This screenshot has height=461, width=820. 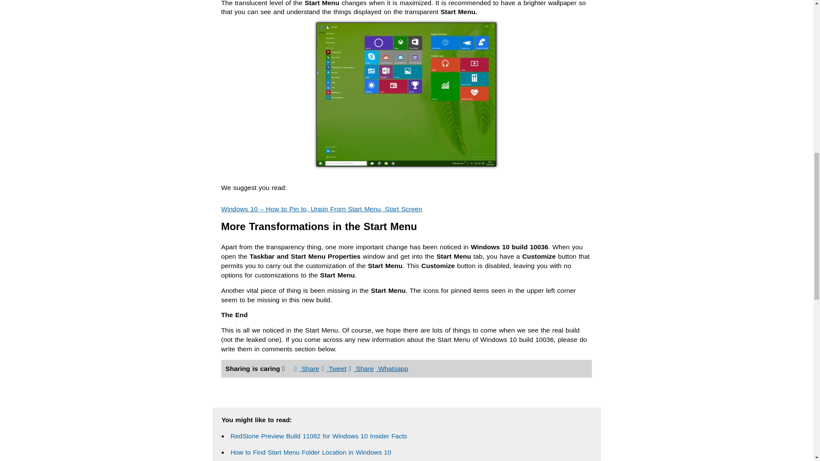 I want to click on RedStone Preview Build 11082 for Windows 10 Insider Facts, so click(x=319, y=436).